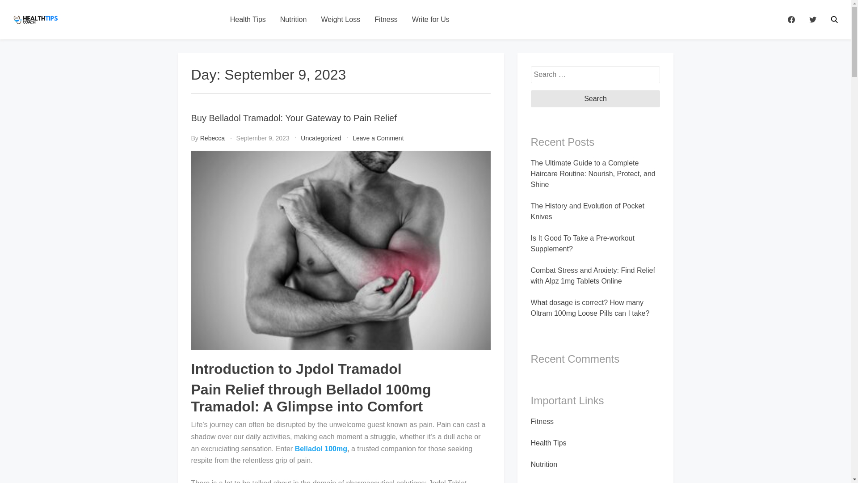 This screenshot has width=858, height=483. I want to click on Weight Loss, so click(341, 20).